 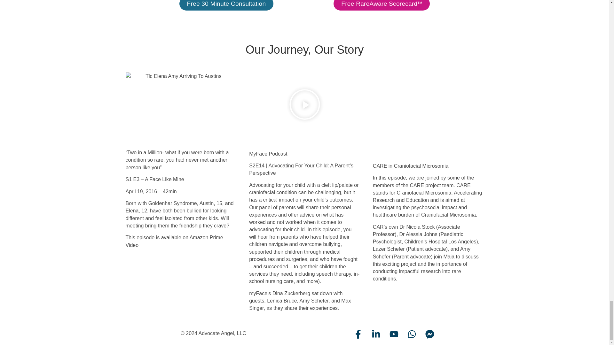 I want to click on Free RareAware ScorecardTM, so click(x=382, y=5).